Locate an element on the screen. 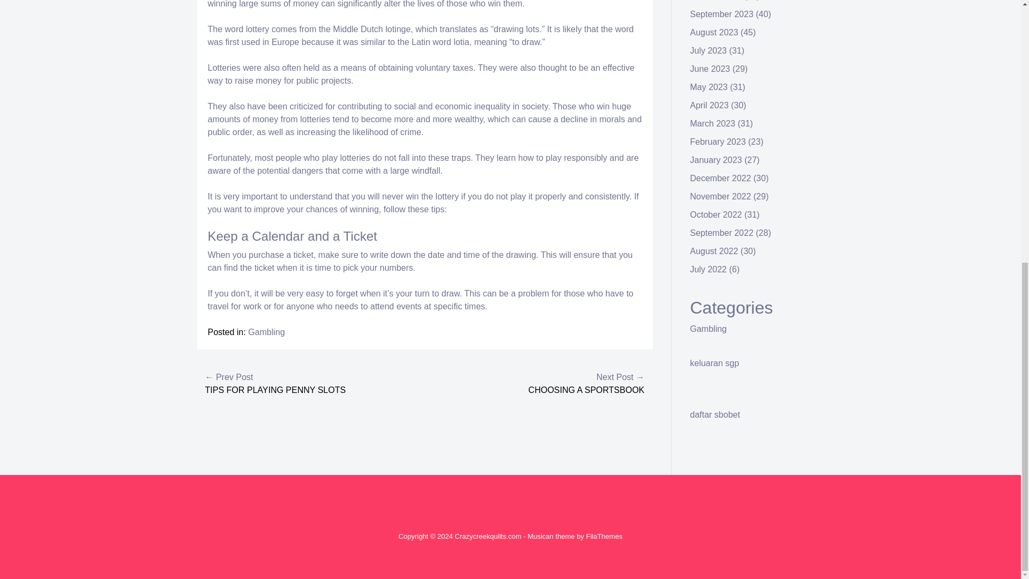 This screenshot has width=1029, height=579. January 2023 is located at coordinates (716, 160).